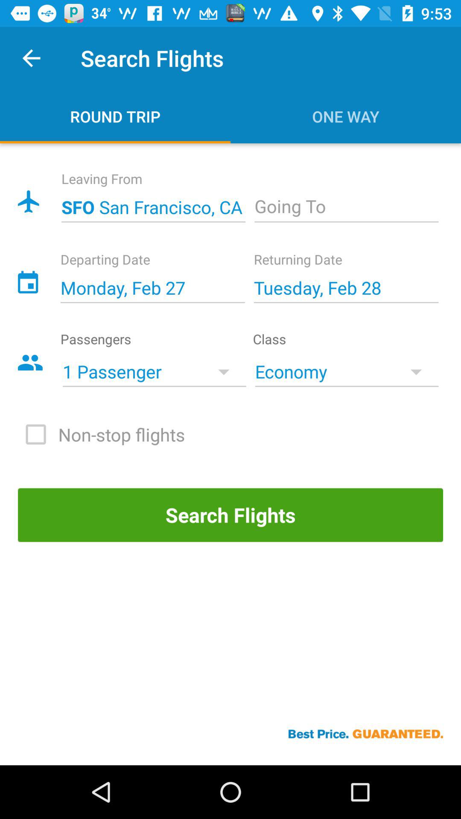 The height and width of the screenshot is (819, 461). What do you see at coordinates (347, 207) in the screenshot?
I see `open dropdown box` at bounding box center [347, 207].